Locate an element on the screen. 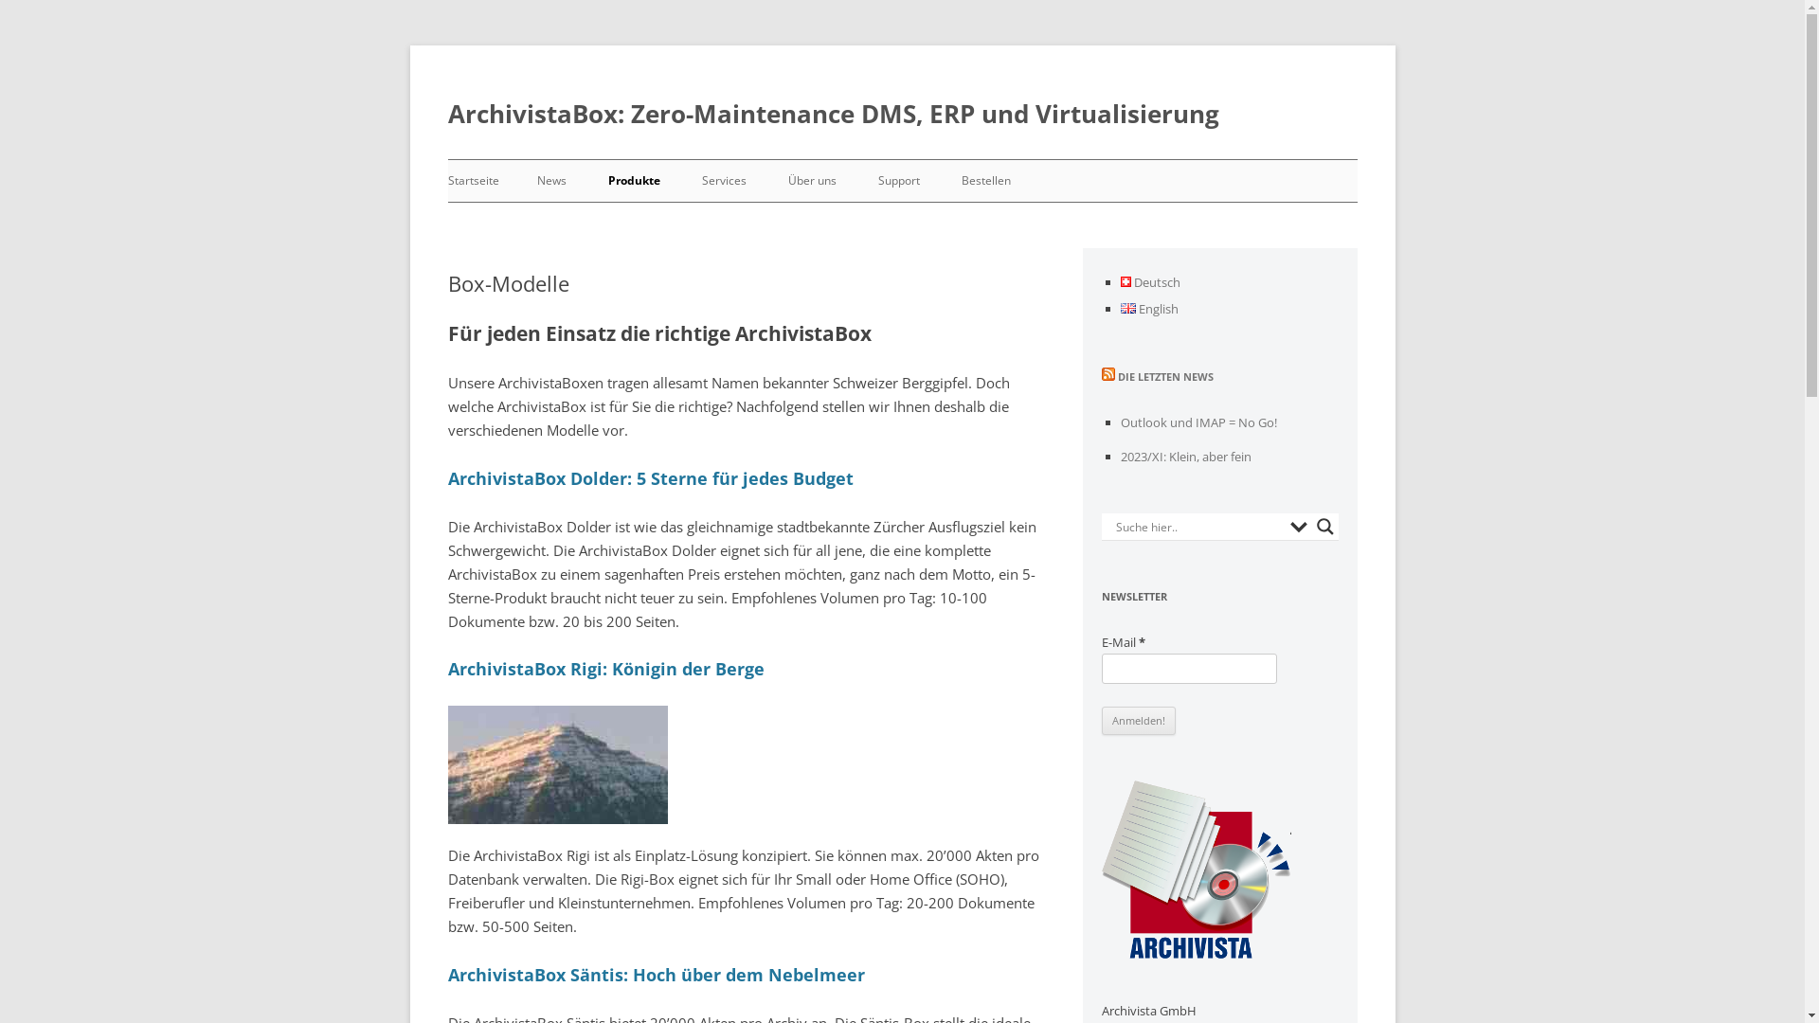  Firmengeschichte is located at coordinates (881, 212).